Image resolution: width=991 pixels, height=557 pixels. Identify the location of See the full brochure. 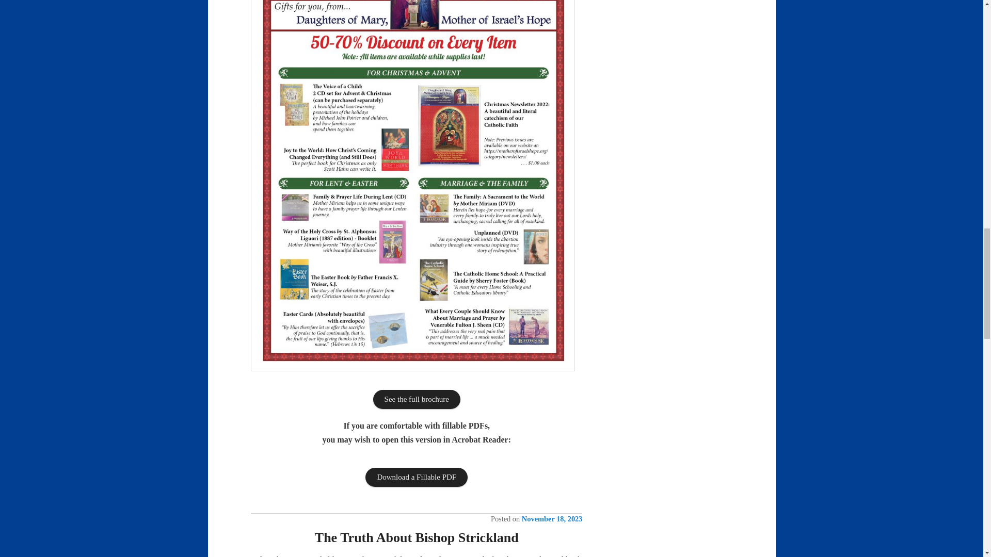
(417, 399).